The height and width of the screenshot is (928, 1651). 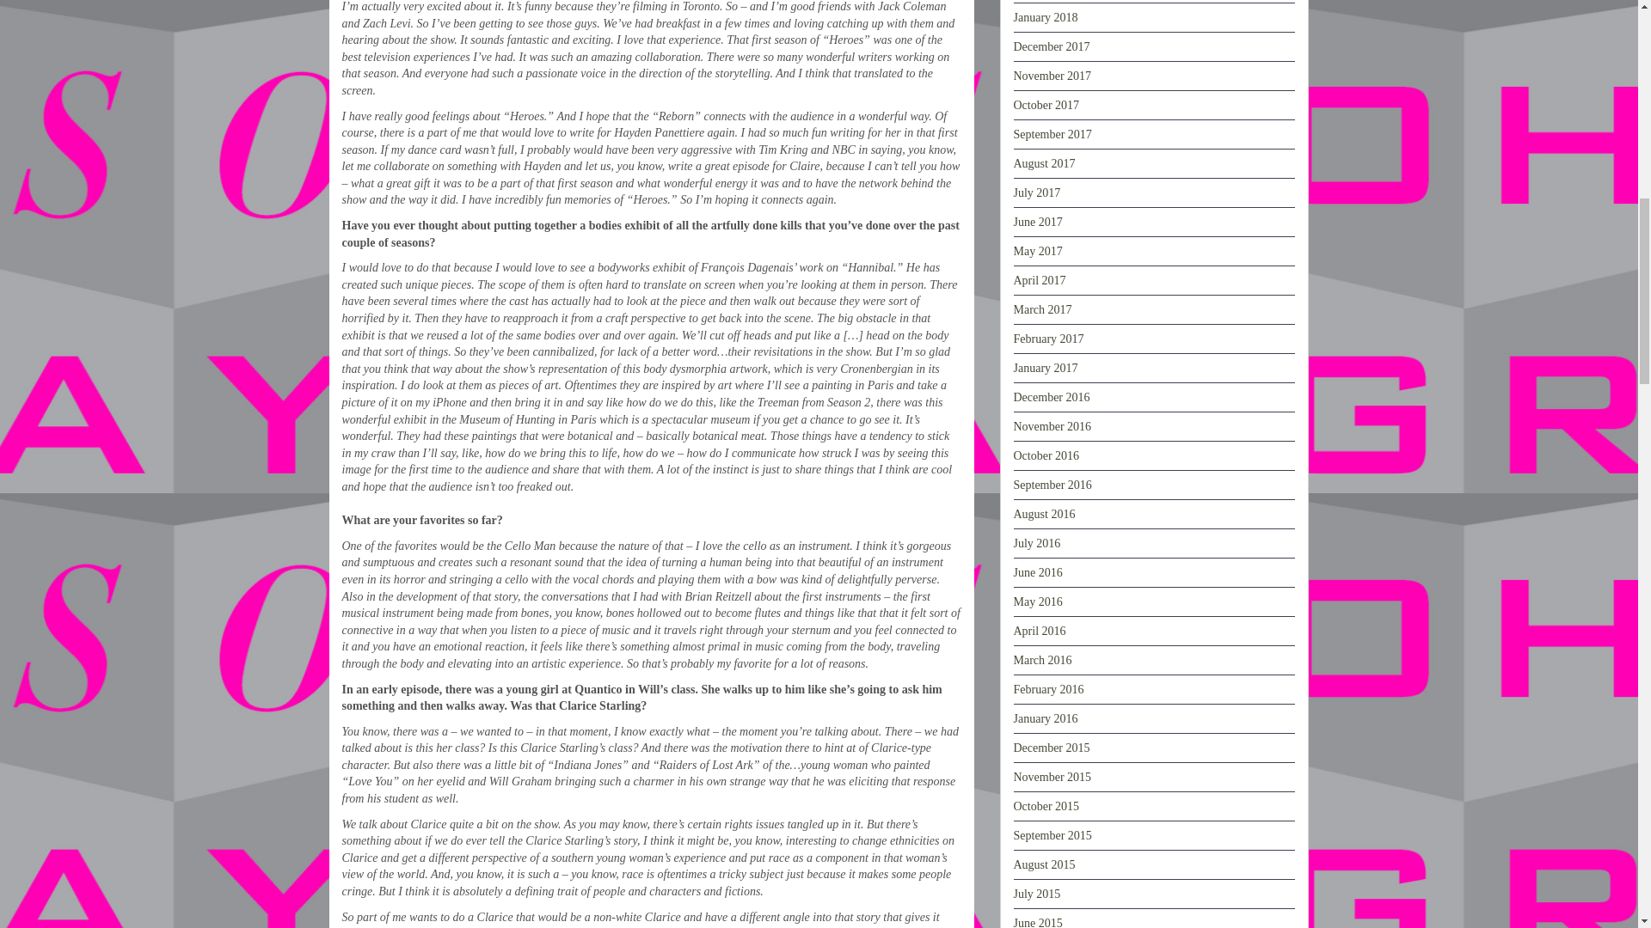 What do you see at coordinates (1053, 76) in the screenshot?
I see `November 2017` at bounding box center [1053, 76].